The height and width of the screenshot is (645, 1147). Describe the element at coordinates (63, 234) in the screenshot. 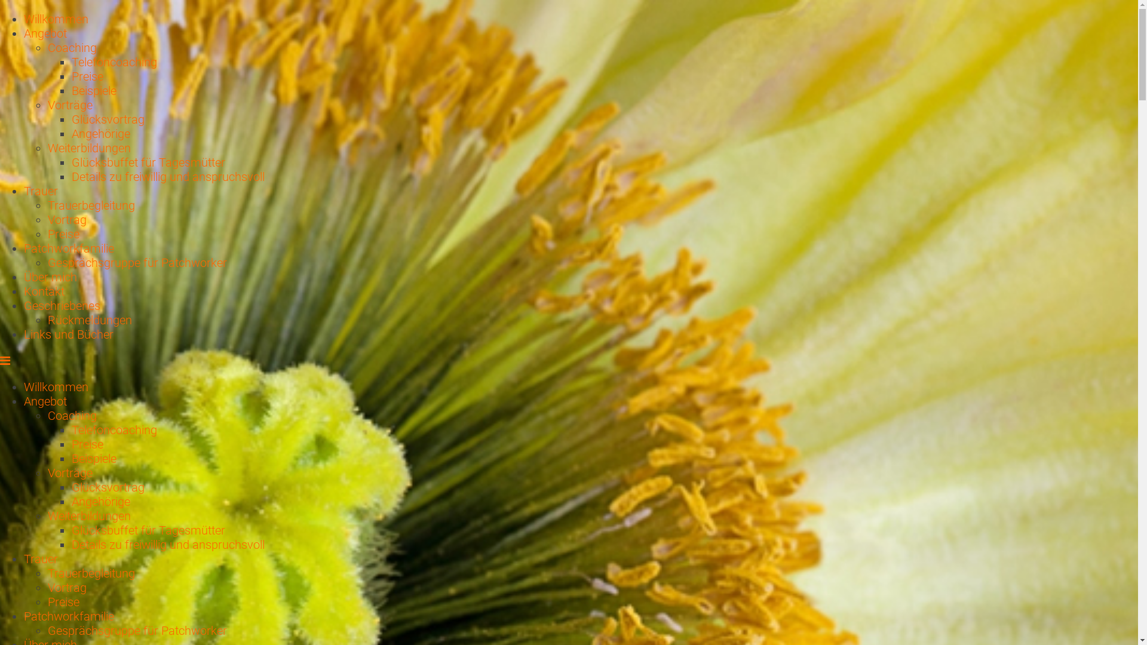

I see `Preise` at that location.